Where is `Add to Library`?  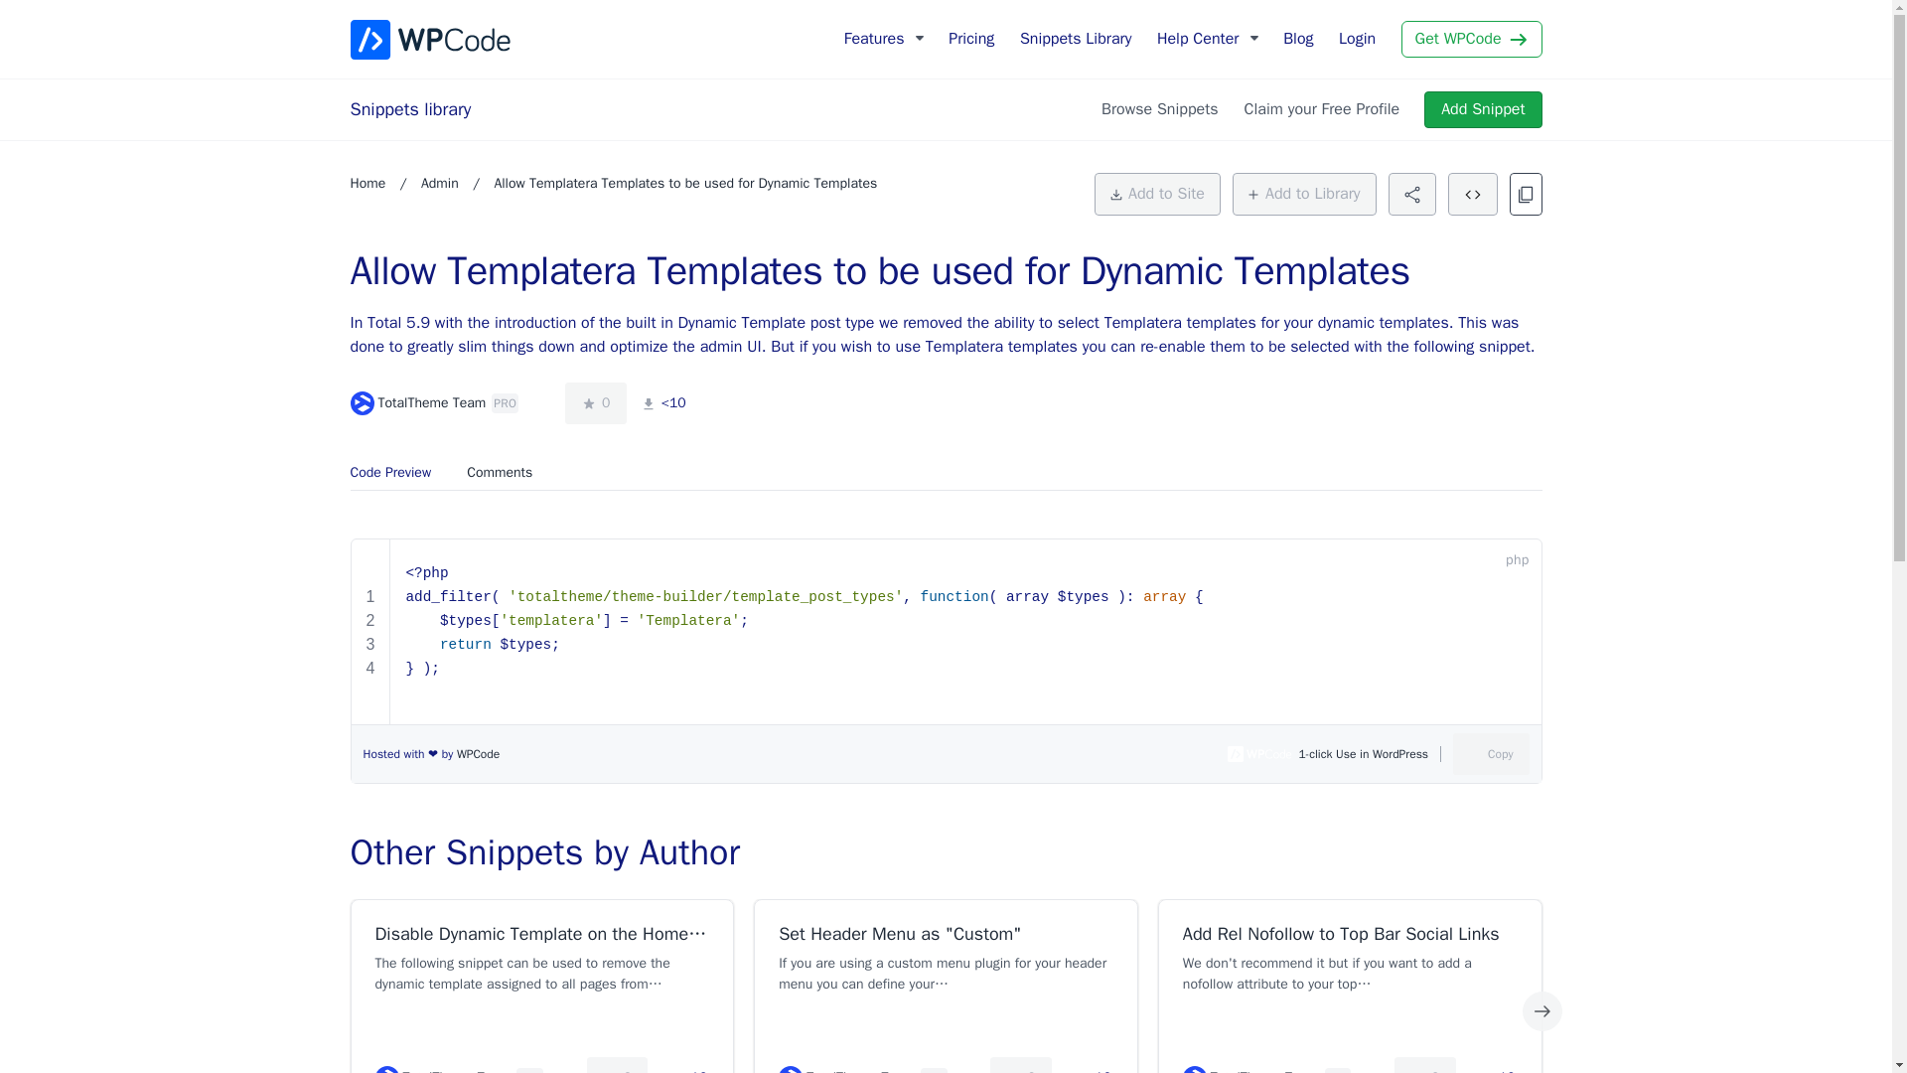
Add to Library is located at coordinates (1304, 194).